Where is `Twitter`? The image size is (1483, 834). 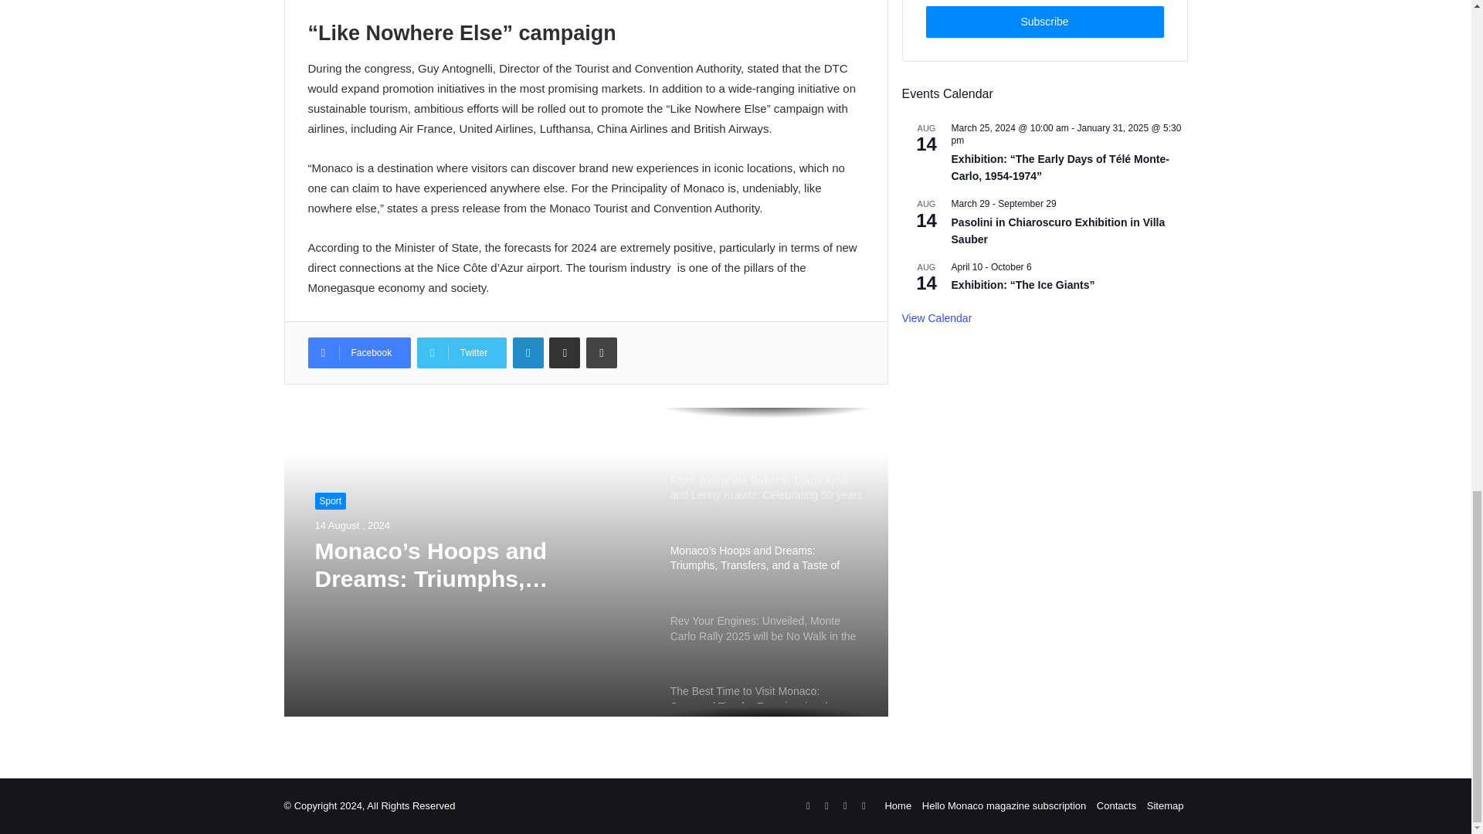 Twitter is located at coordinates (462, 353).